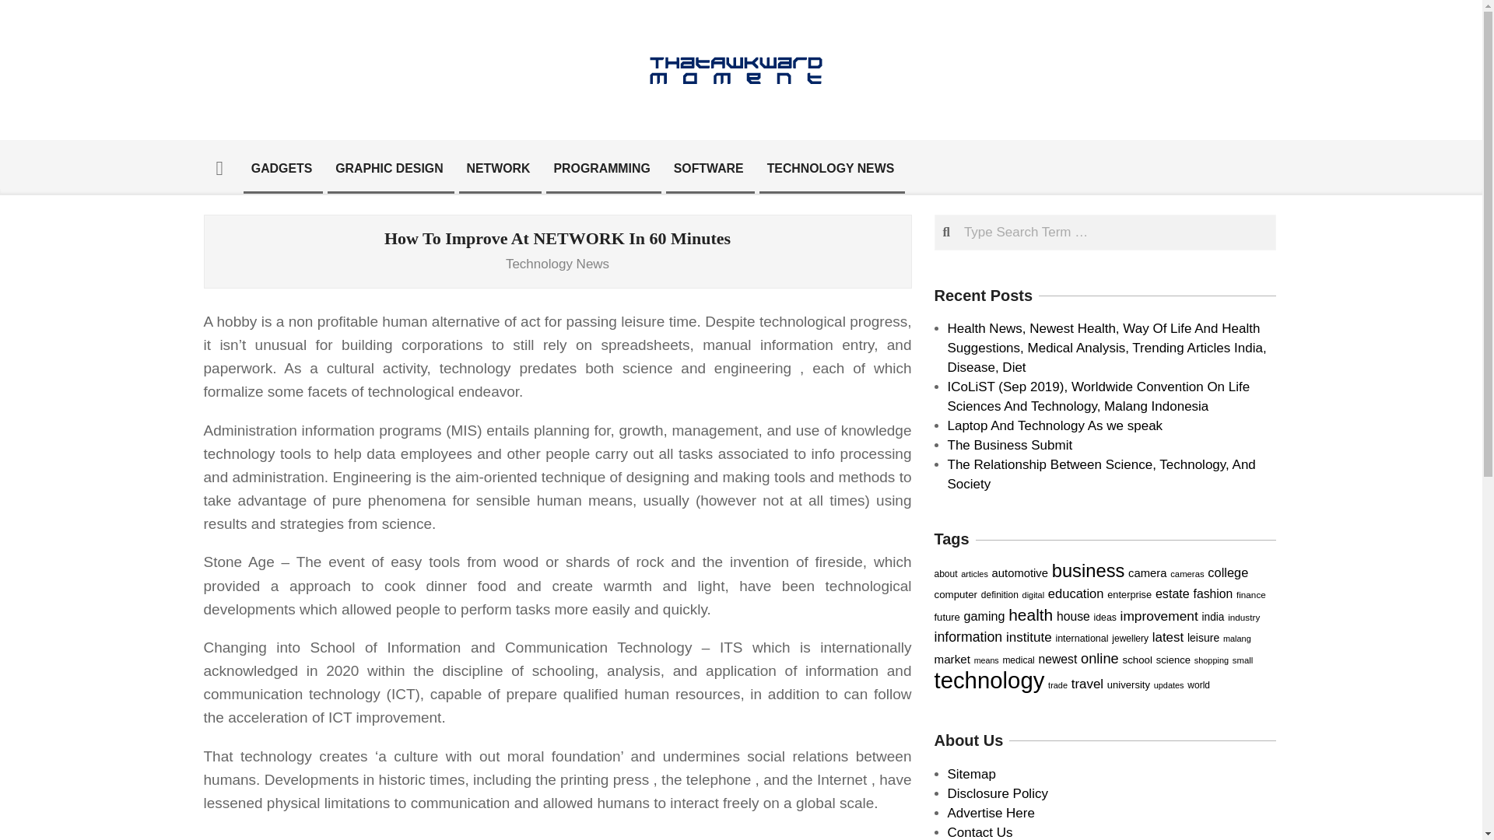 The height and width of the screenshot is (840, 1494). What do you see at coordinates (1055, 425) in the screenshot?
I see `Laptop And Technology As we speak` at bounding box center [1055, 425].